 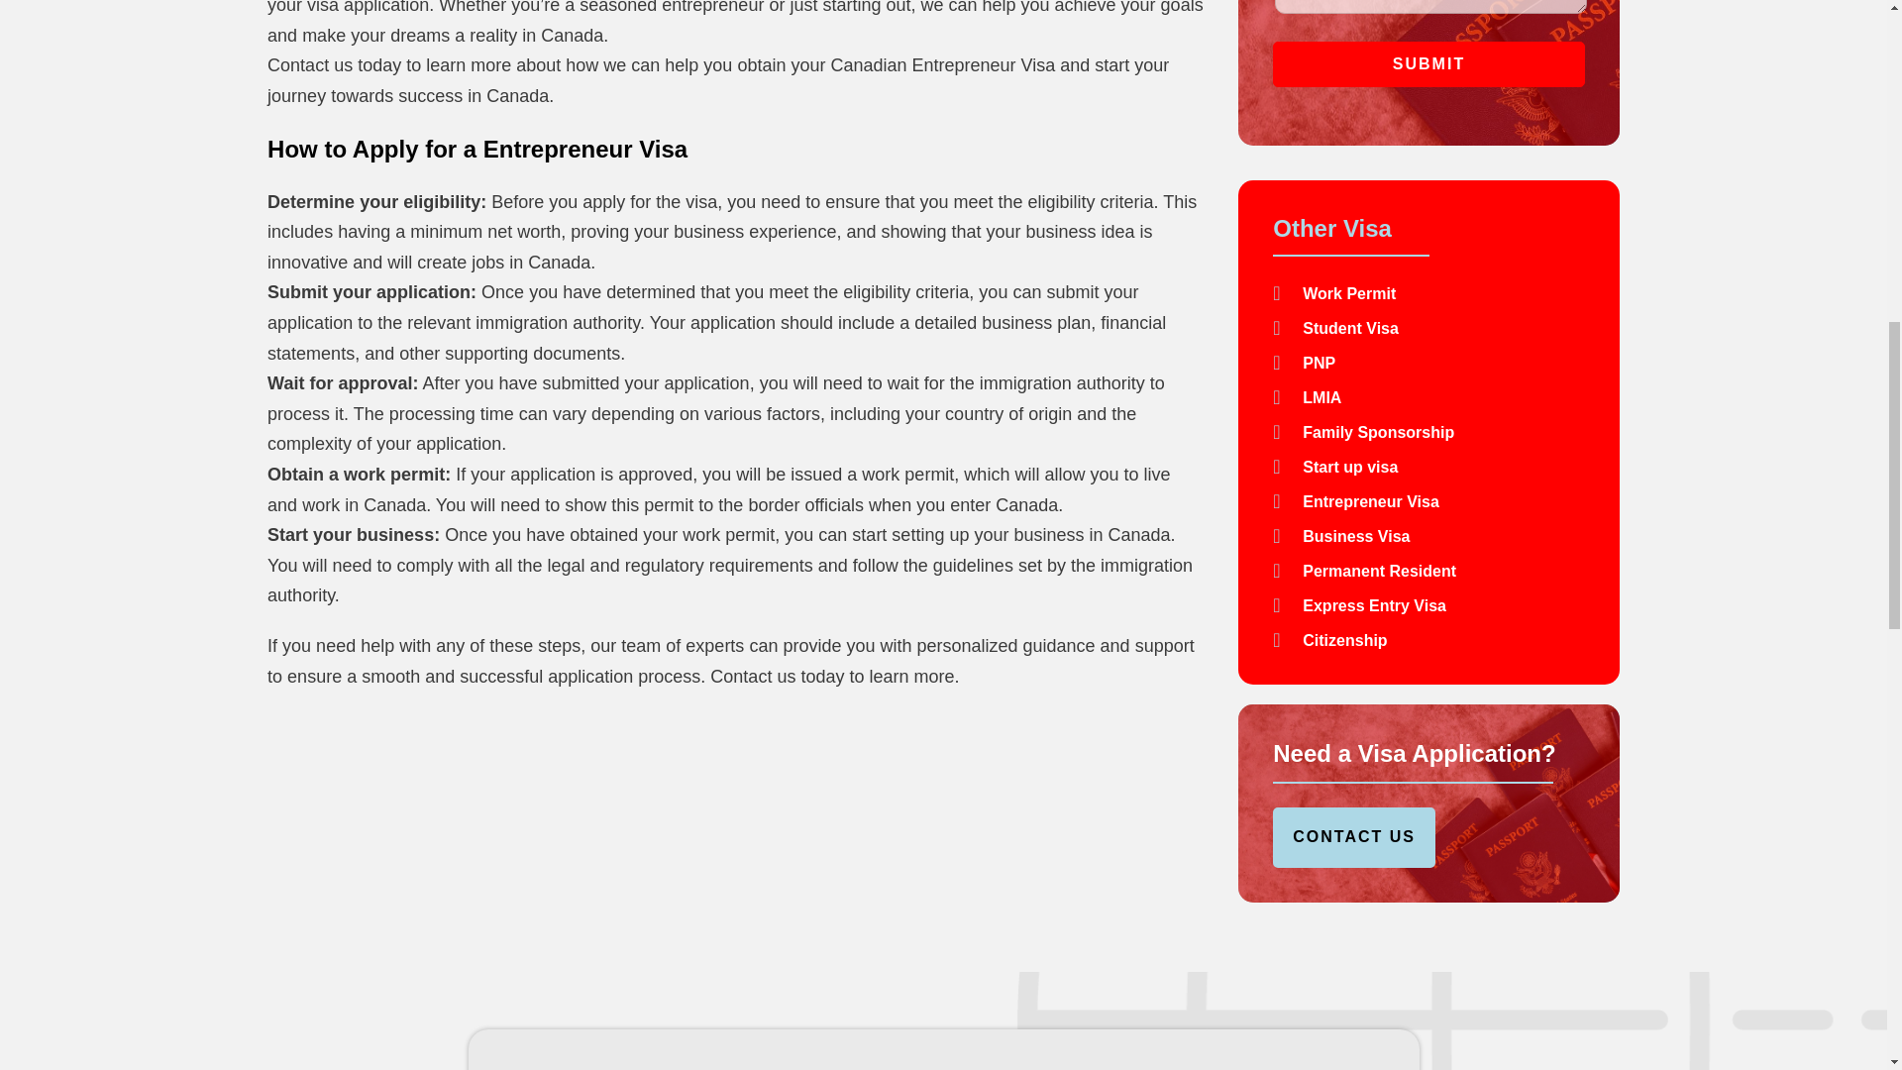 I want to click on Submit, so click(x=1428, y=63).